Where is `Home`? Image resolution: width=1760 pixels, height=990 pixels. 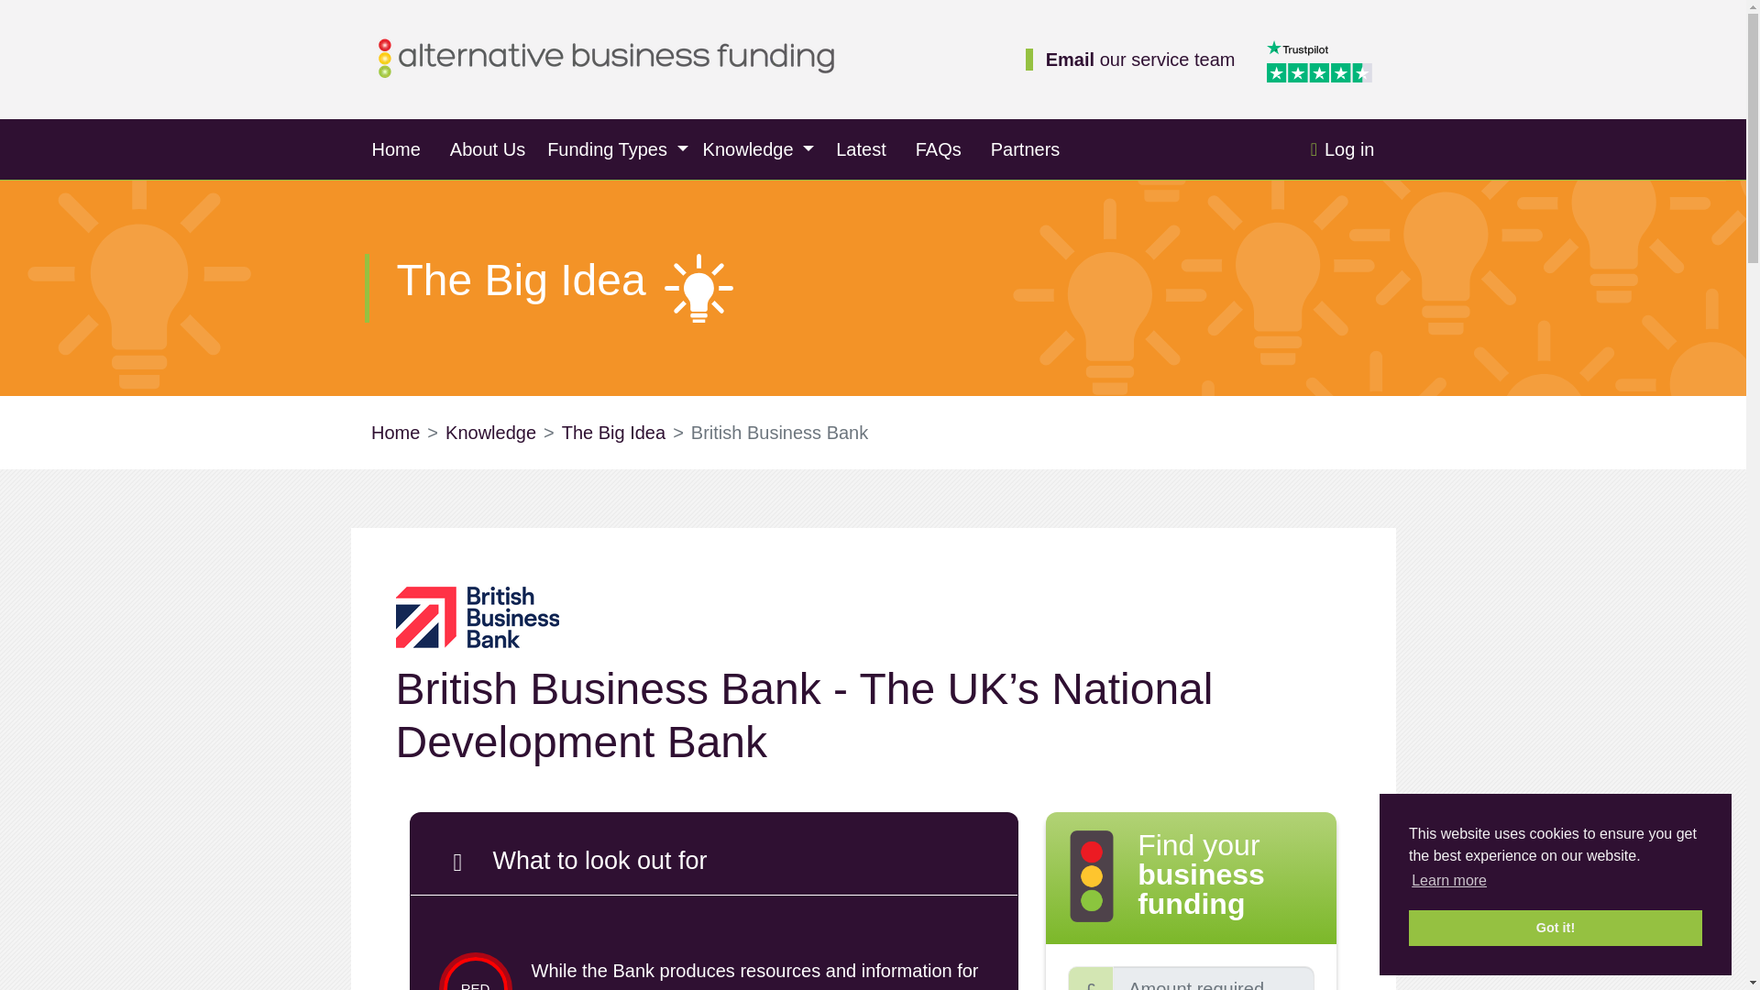 Home is located at coordinates (396, 148).